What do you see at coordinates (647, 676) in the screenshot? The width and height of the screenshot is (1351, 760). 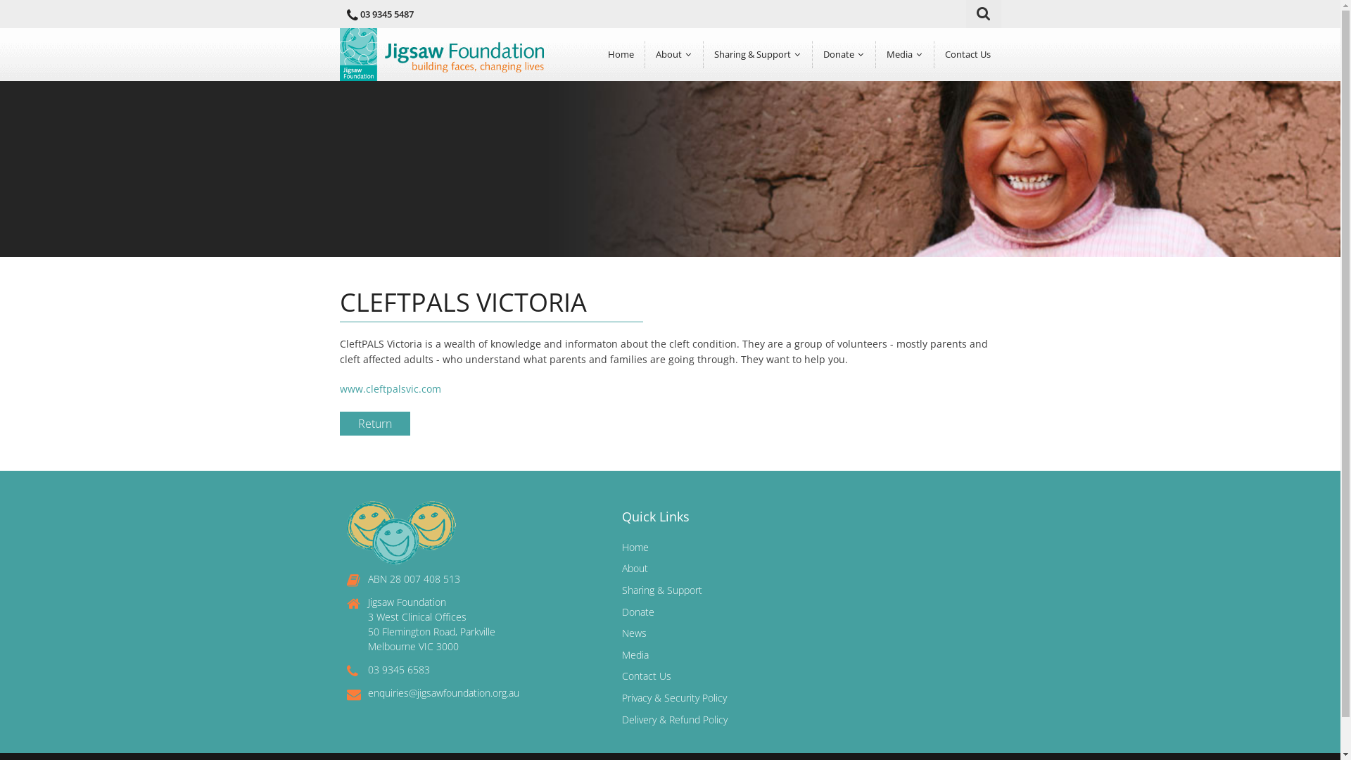 I see `Contact Us` at bounding box center [647, 676].